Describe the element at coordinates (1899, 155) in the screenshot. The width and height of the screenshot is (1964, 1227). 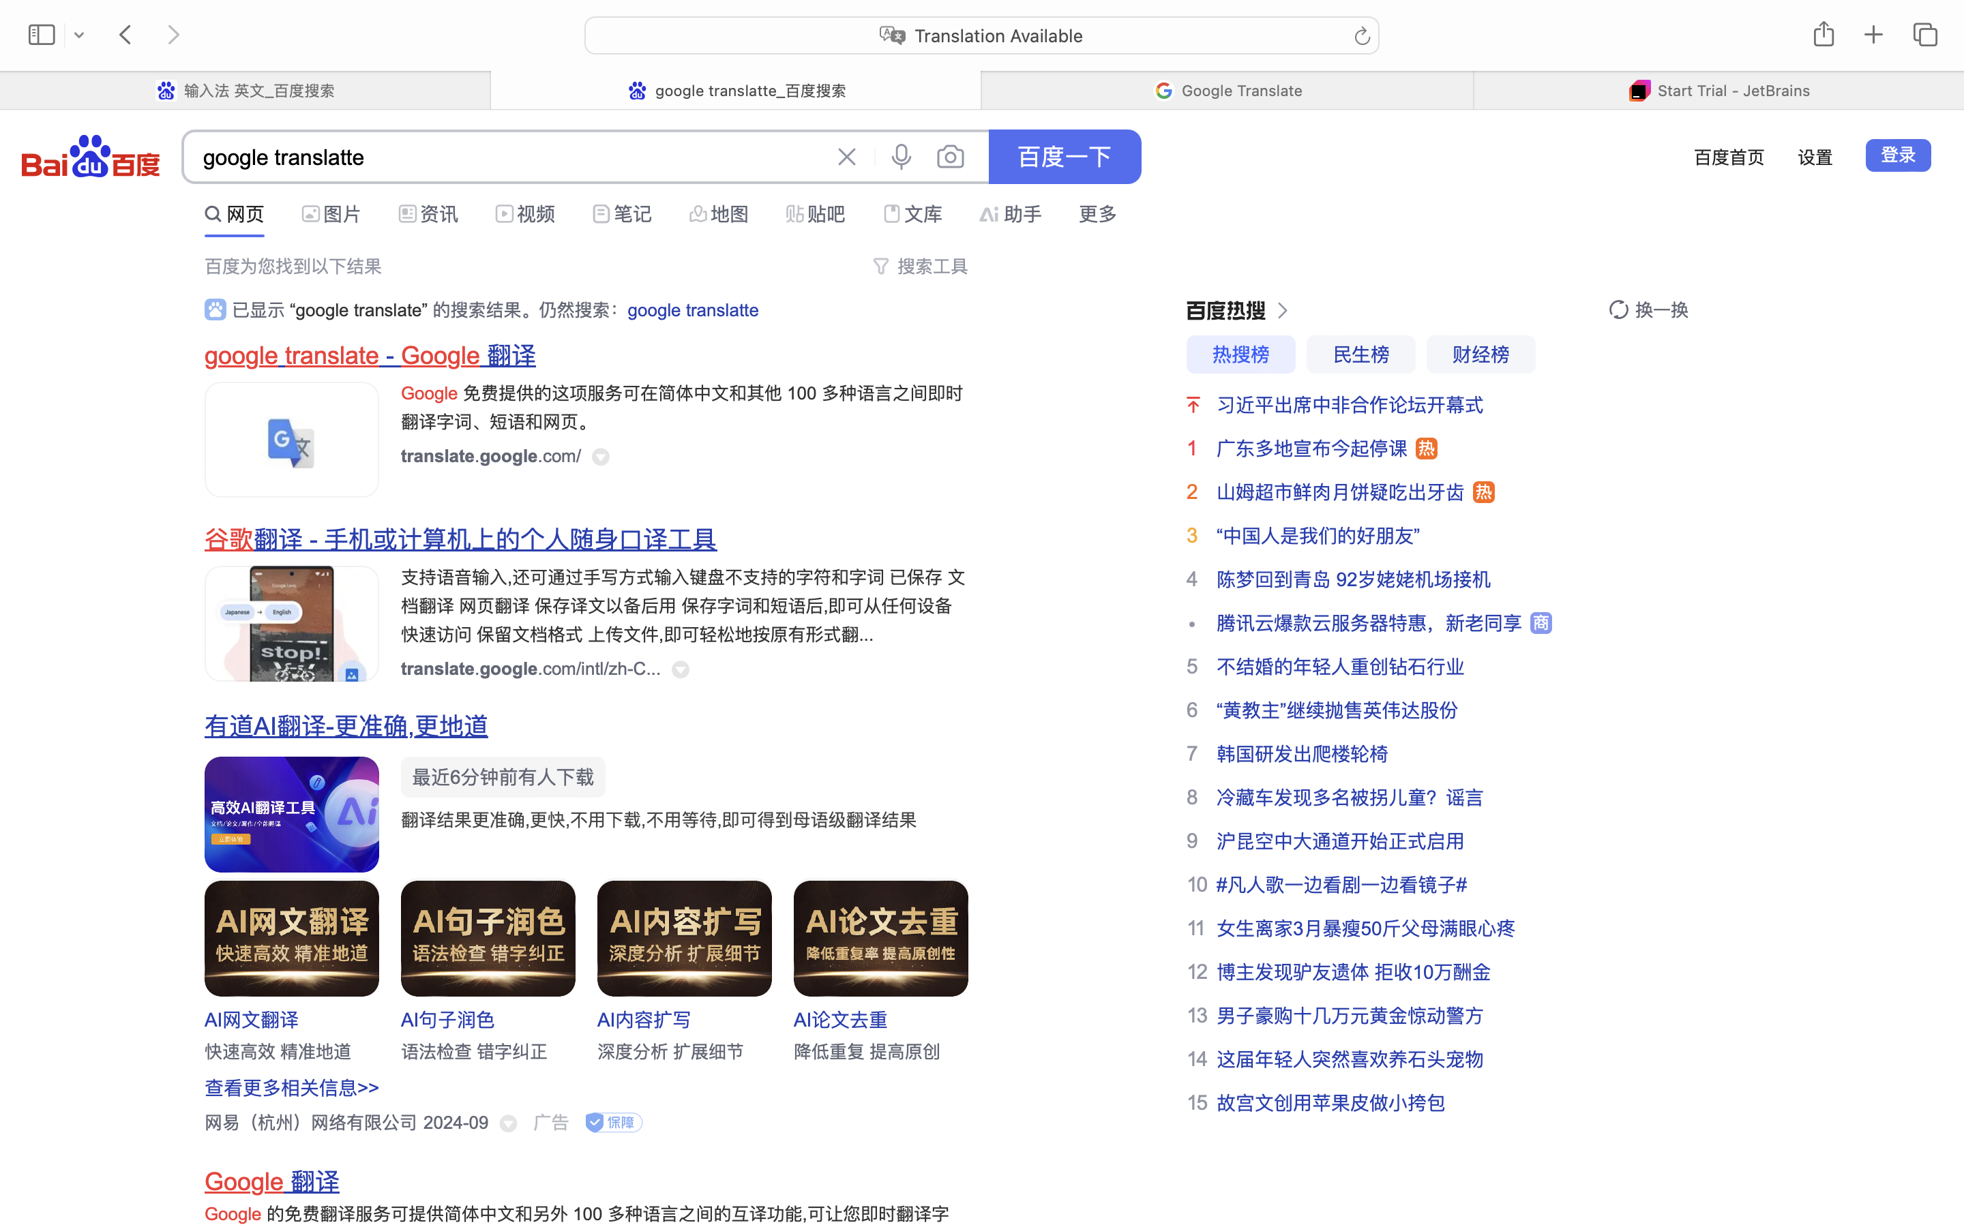
I see `登录` at that location.